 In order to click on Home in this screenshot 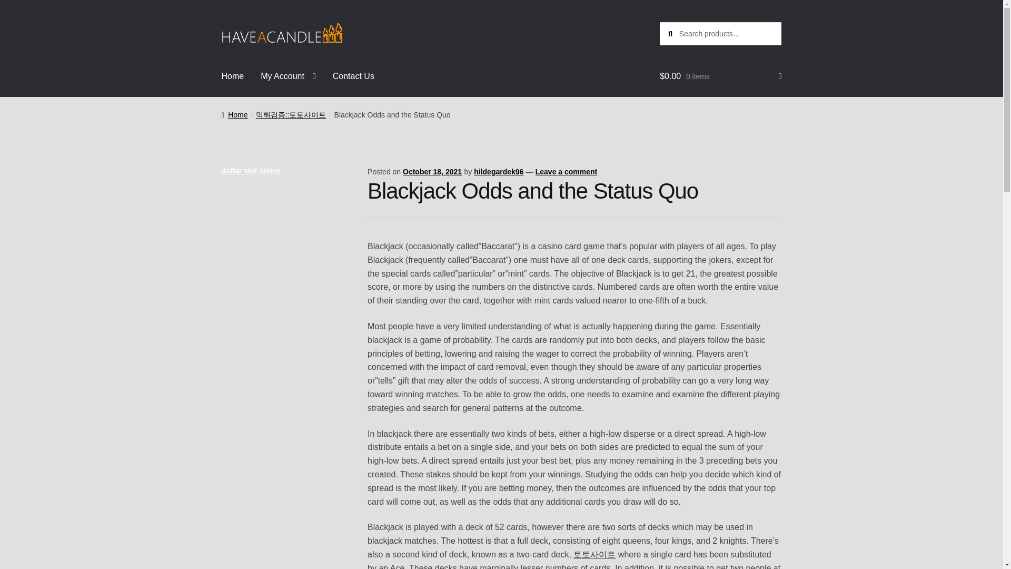, I will do `click(234, 114)`.